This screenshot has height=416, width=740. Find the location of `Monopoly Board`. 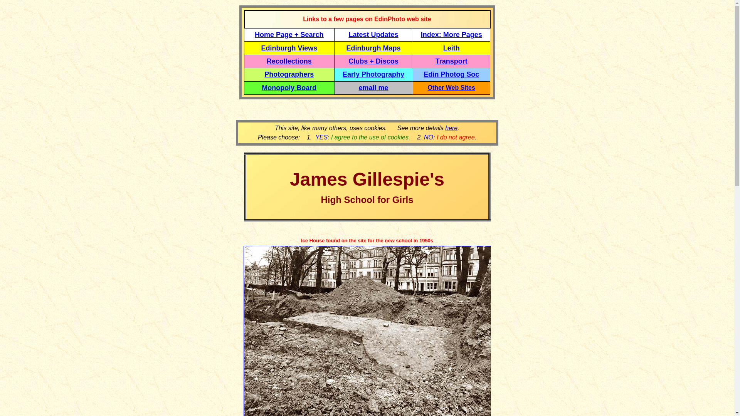

Monopoly Board is located at coordinates (289, 88).